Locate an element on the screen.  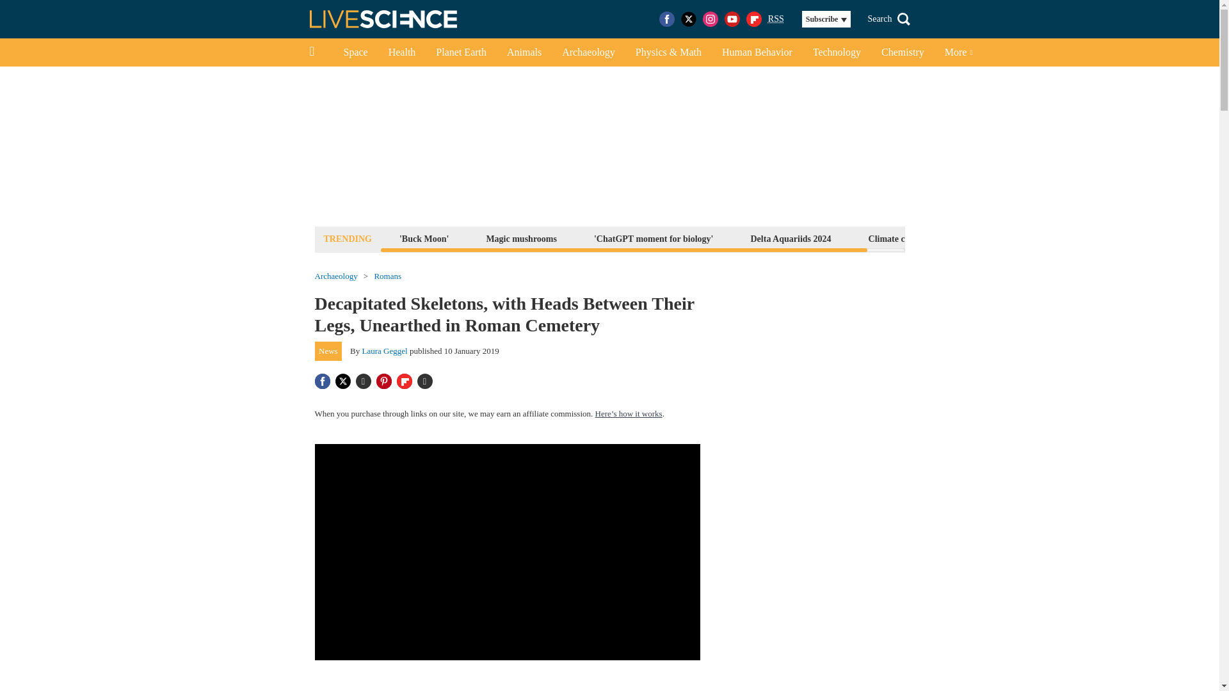
Laura Geggel is located at coordinates (385, 351).